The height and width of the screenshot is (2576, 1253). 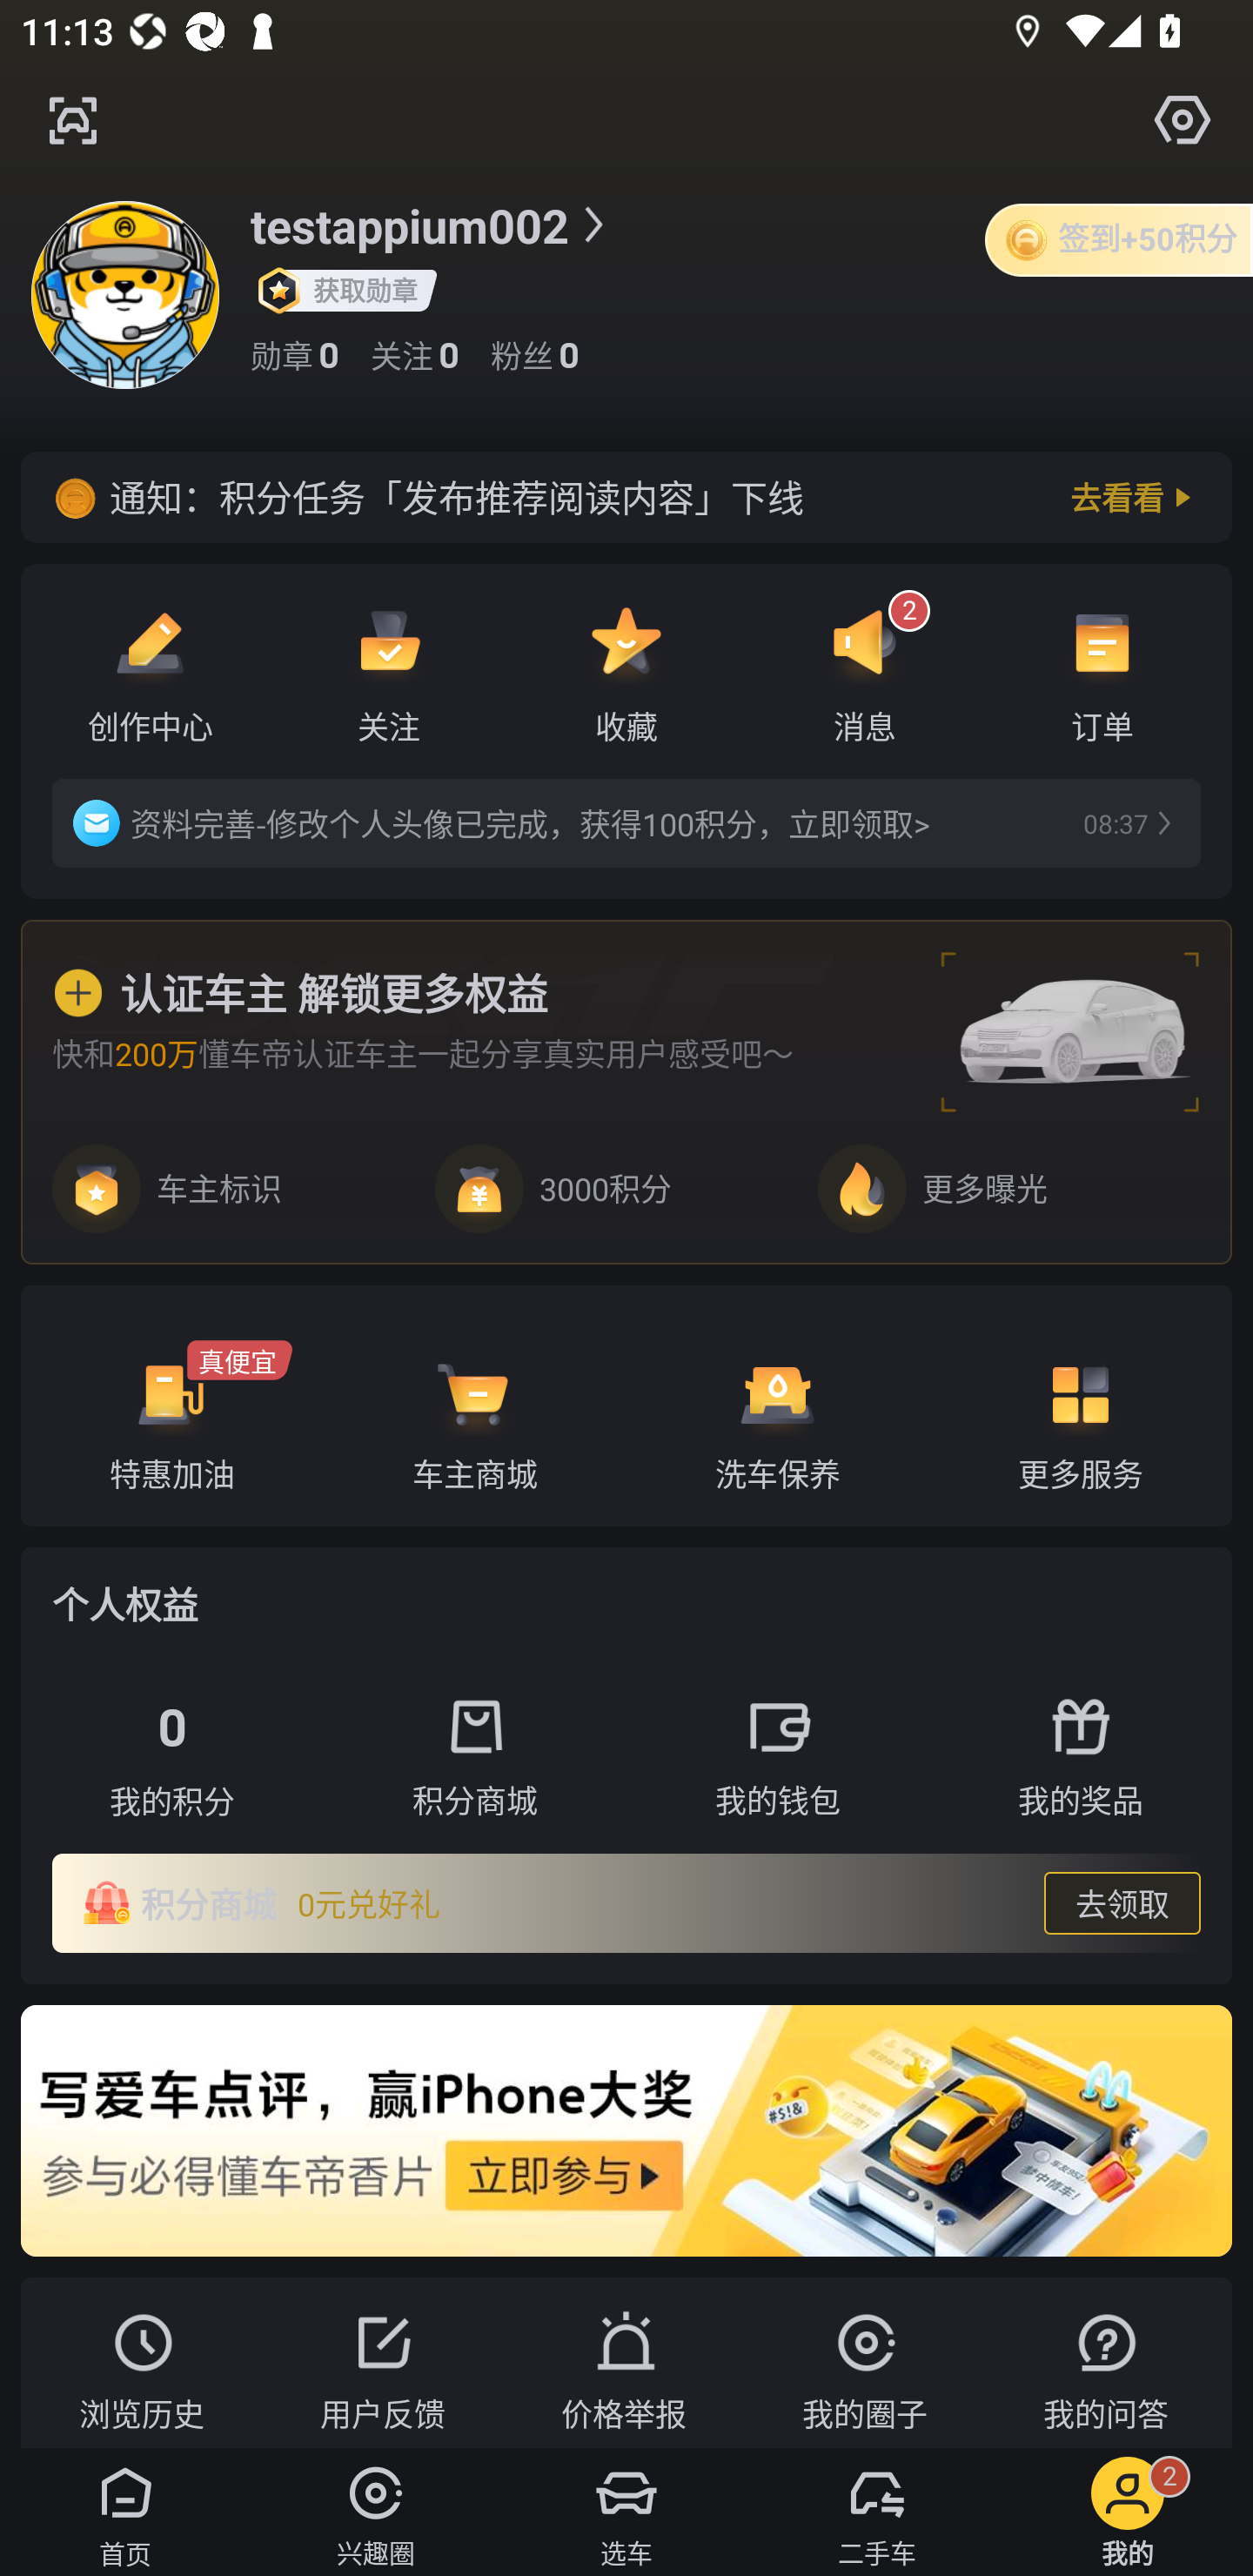 I want to click on 我的问答, so click(x=1105, y=2362).